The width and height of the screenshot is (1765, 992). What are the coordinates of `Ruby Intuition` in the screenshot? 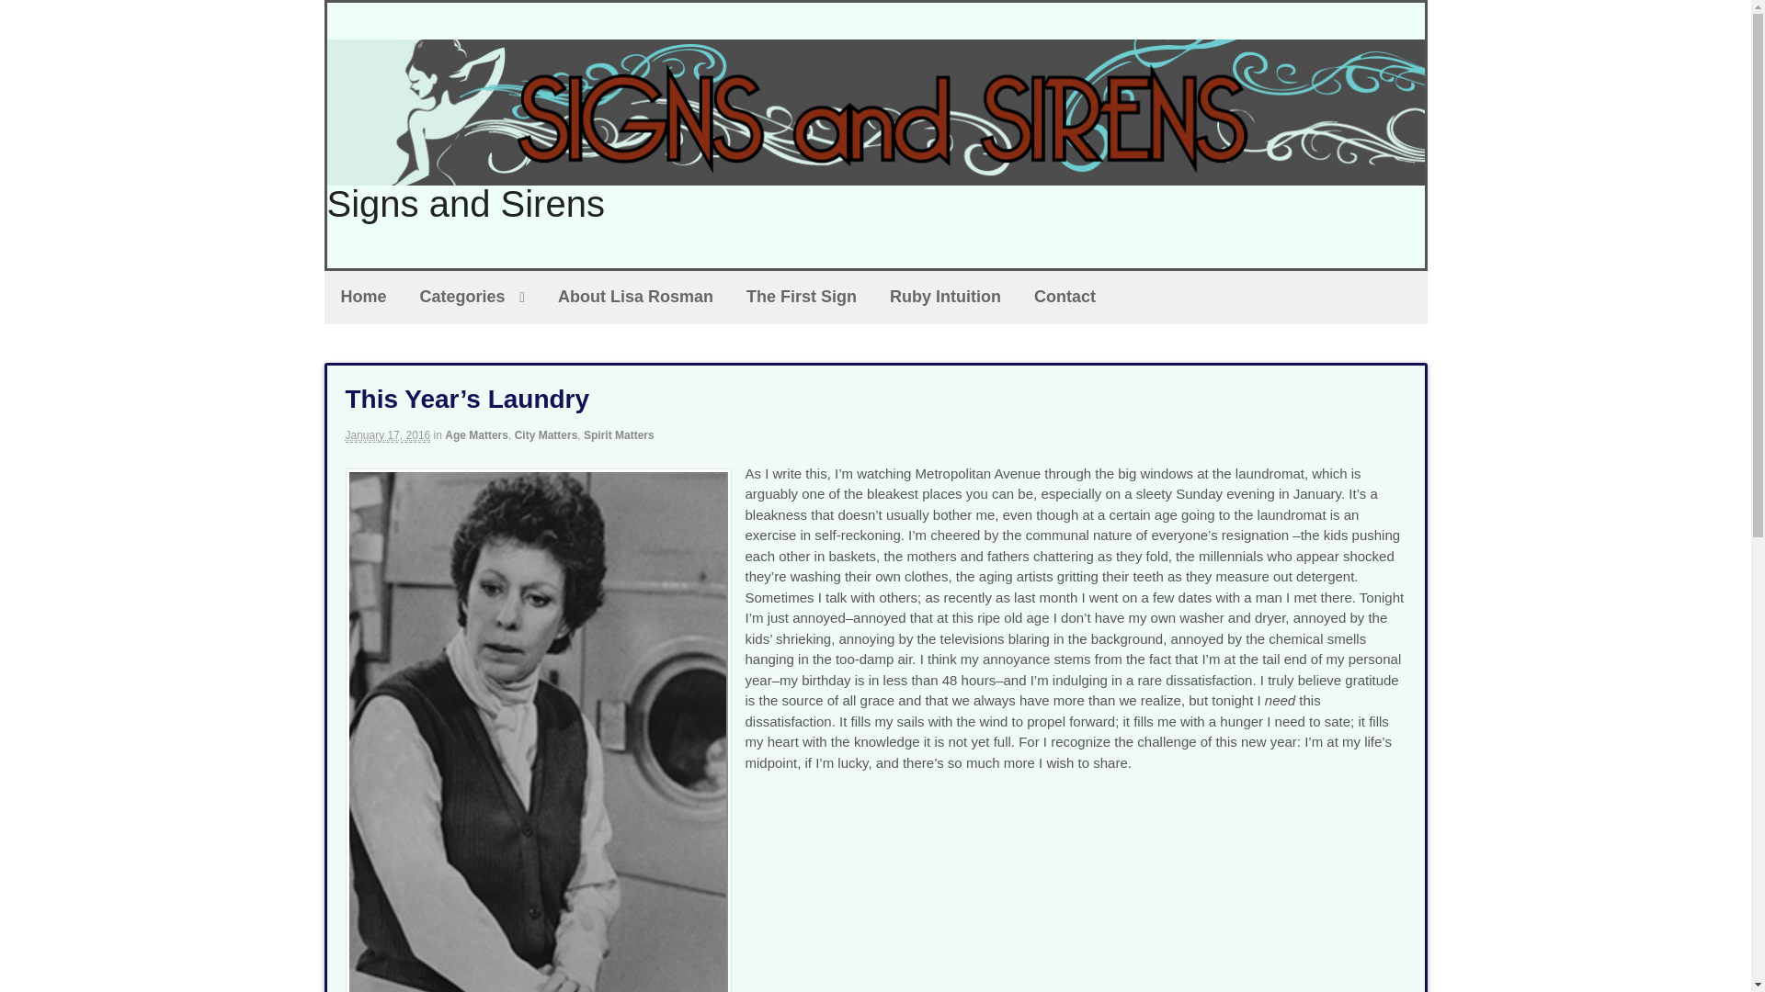 It's located at (945, 298).